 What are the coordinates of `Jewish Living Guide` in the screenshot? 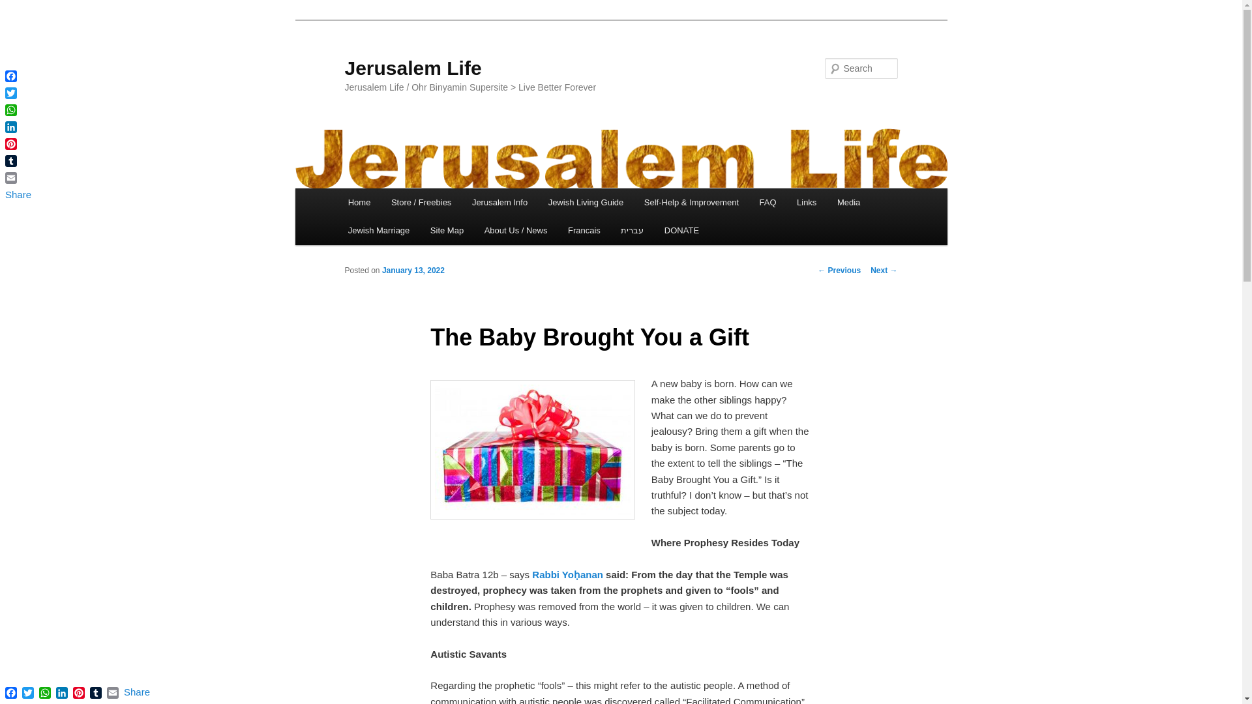 It's located at (586, 202).